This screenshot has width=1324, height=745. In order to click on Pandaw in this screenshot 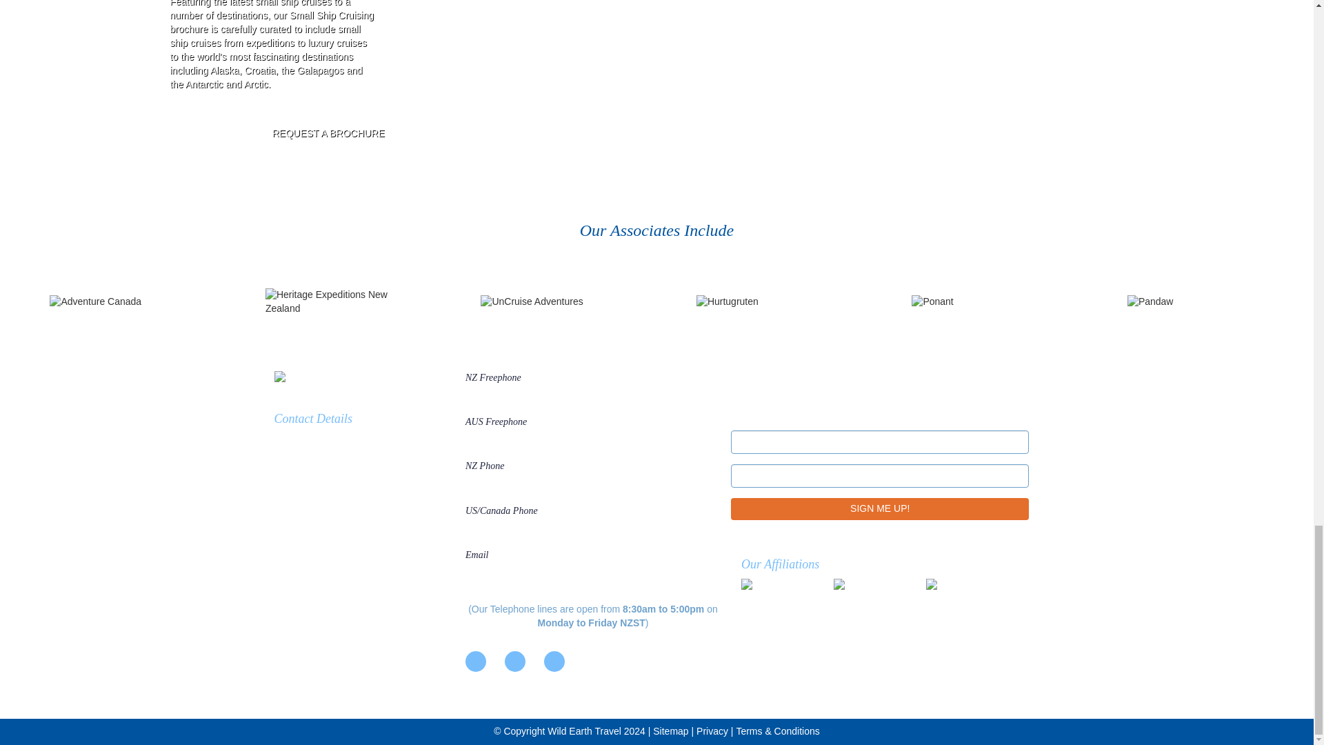, I will do `click(1196, 302)`.